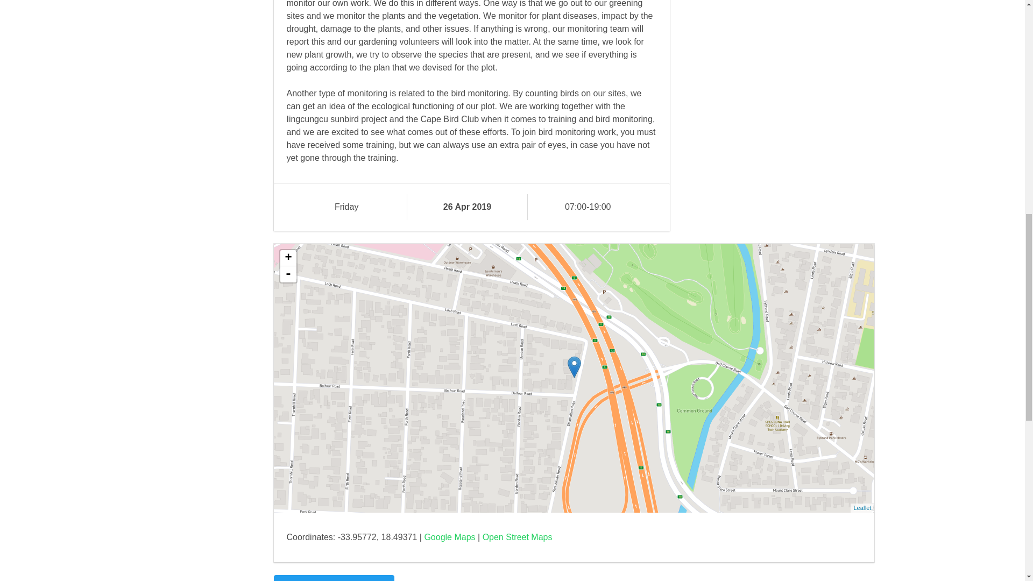 This screenshot has width=1033, height=581. What do you see at coordinates (287, 274) in the screenshot?
I see `Zoom out` at bounding box center [287, 274].